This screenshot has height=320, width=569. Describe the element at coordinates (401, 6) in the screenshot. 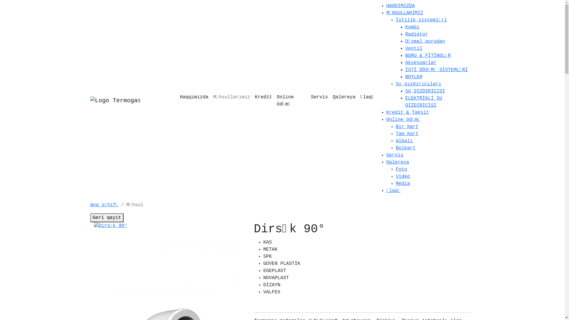

I see `HAQQIMIZDA` at that location.